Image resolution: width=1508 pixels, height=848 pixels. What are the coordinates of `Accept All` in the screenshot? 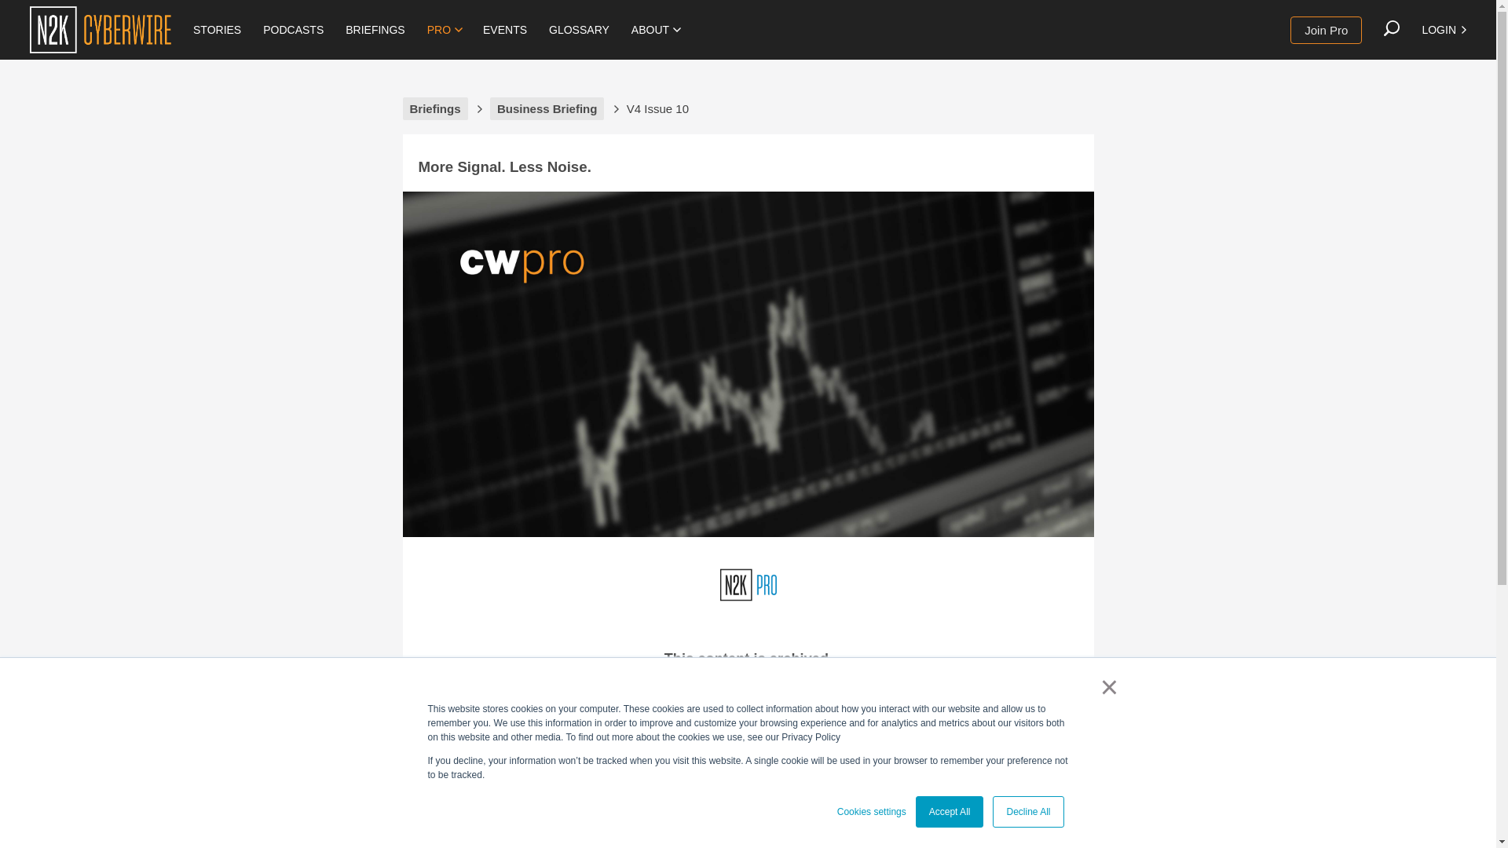 It's located at (950, 812).